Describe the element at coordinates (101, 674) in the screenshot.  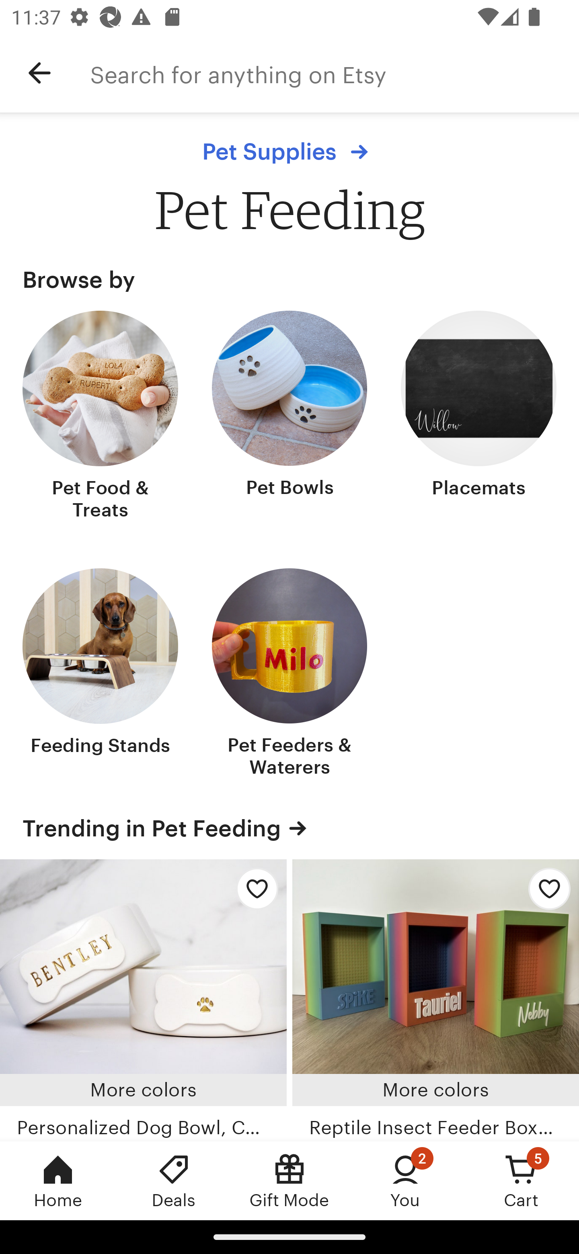
I see `Feeding Stands` at that location.